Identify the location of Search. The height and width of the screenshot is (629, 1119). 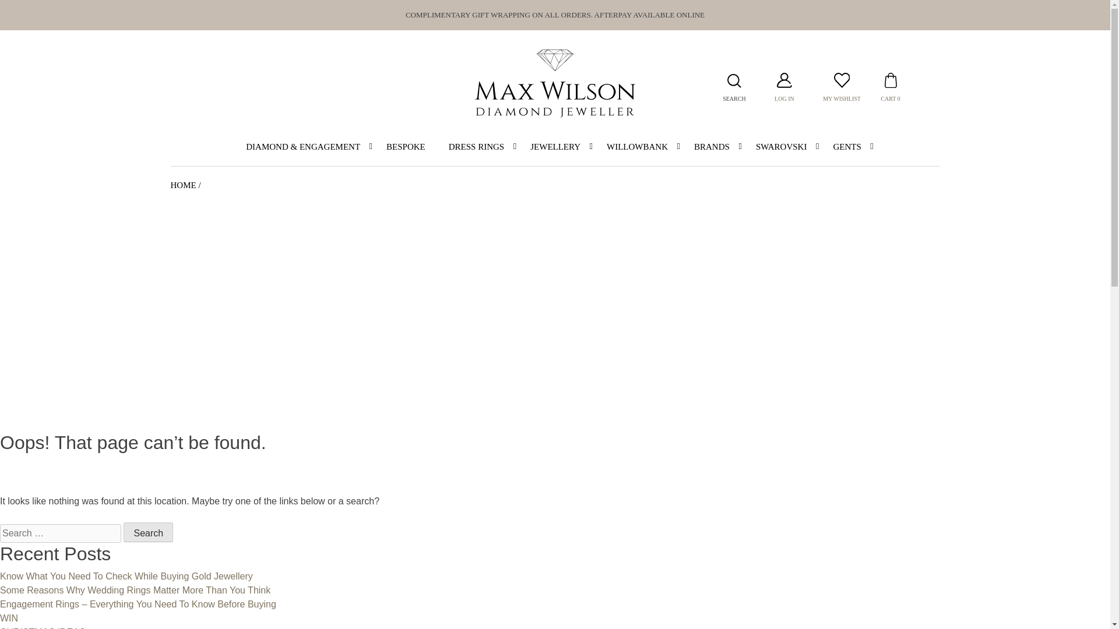
(148, 532).